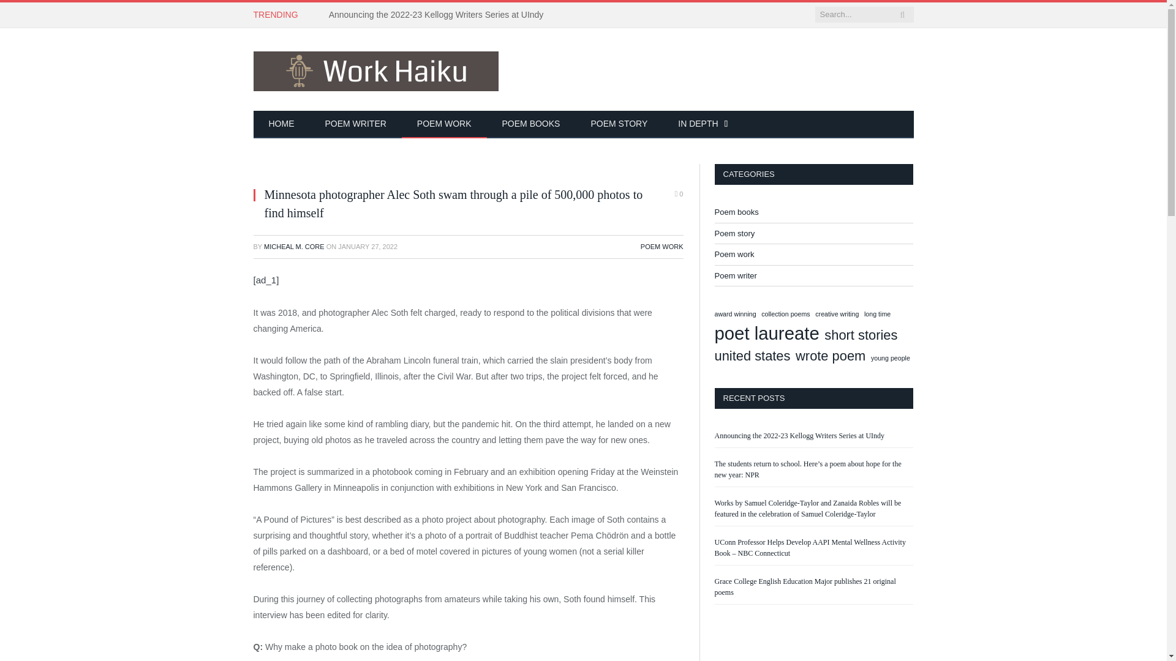 This screenshot has height=661, width=1176. I want to click on Poem writer, so click(735, 275).